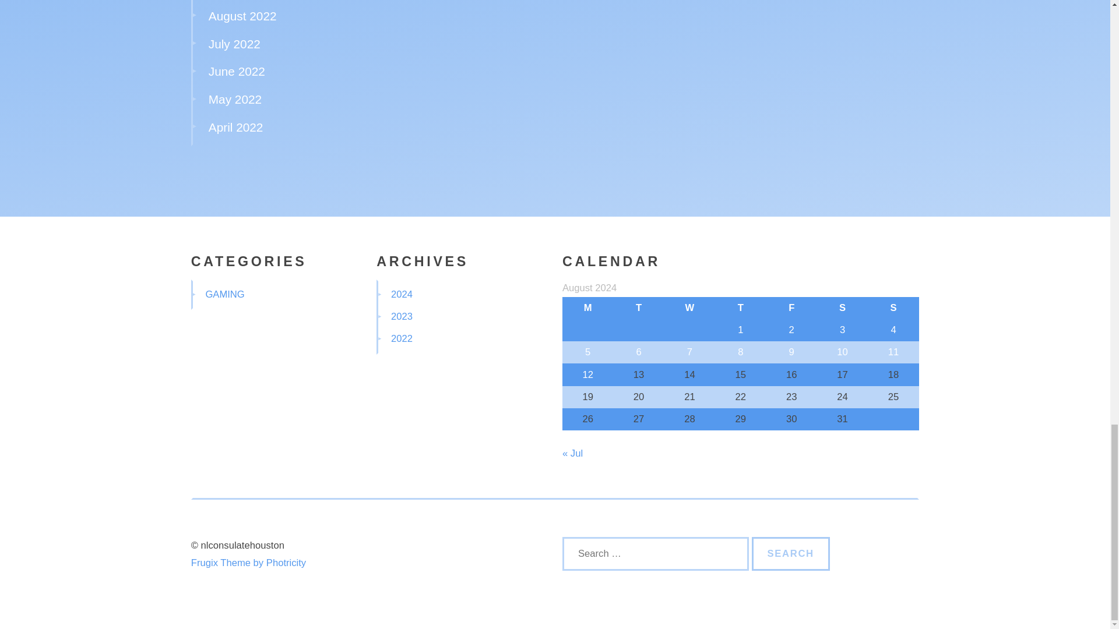 This screenshot has width=1119, height=629. I want to click on Thursday, so click(740, 308).